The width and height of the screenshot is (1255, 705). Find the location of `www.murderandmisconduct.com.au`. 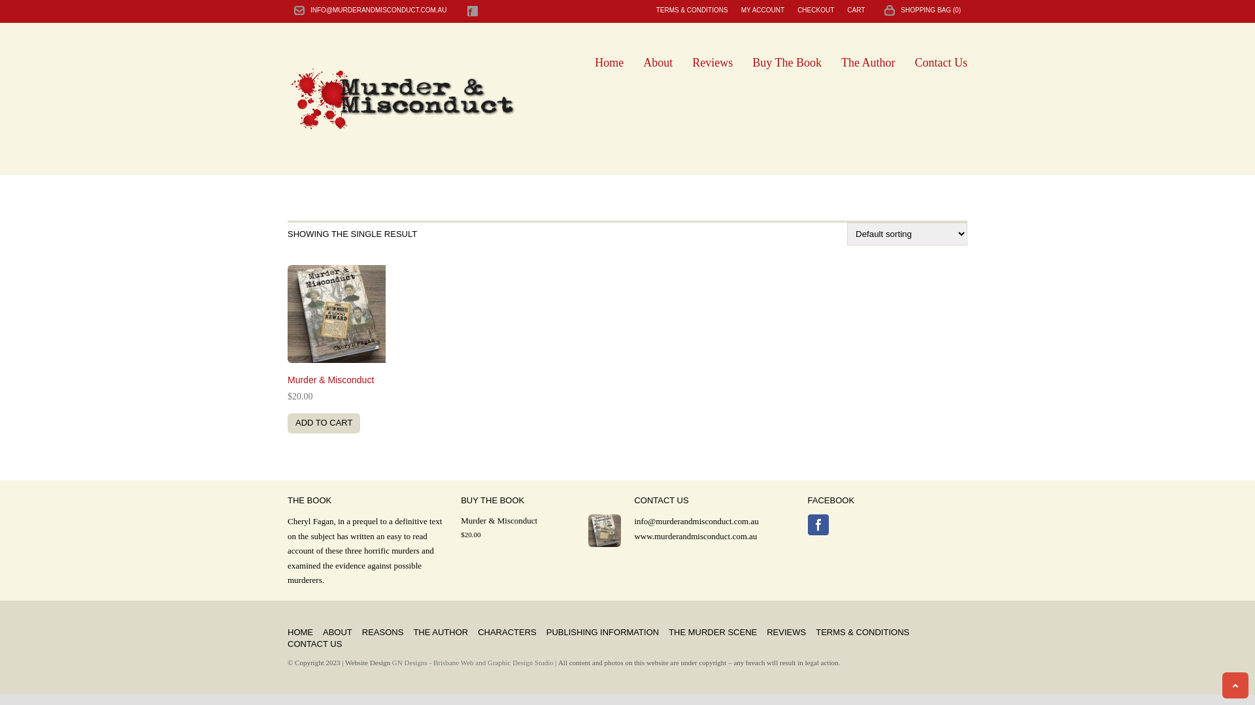

www.murderandmisconduct.com.au is located at coordinates (695, 537).